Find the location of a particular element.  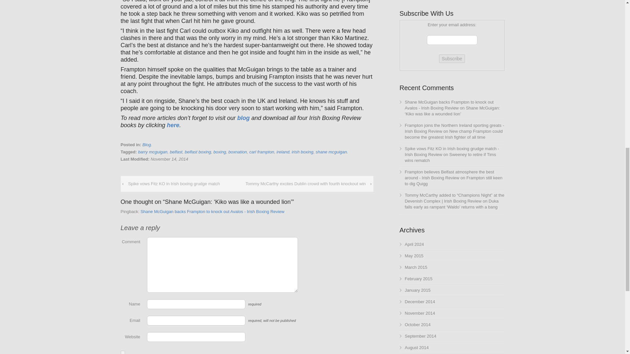

yes is located at coordinates (123, 352).